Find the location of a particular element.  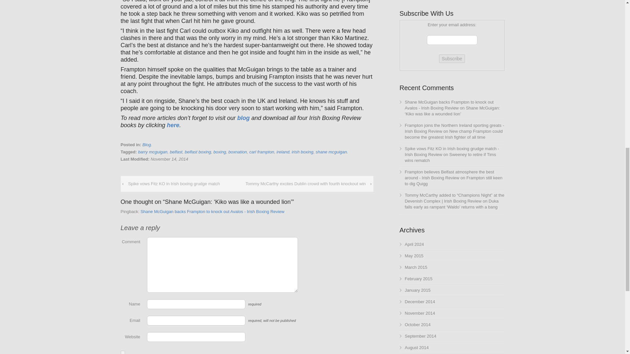

yes is located at coordinates (123, 352).